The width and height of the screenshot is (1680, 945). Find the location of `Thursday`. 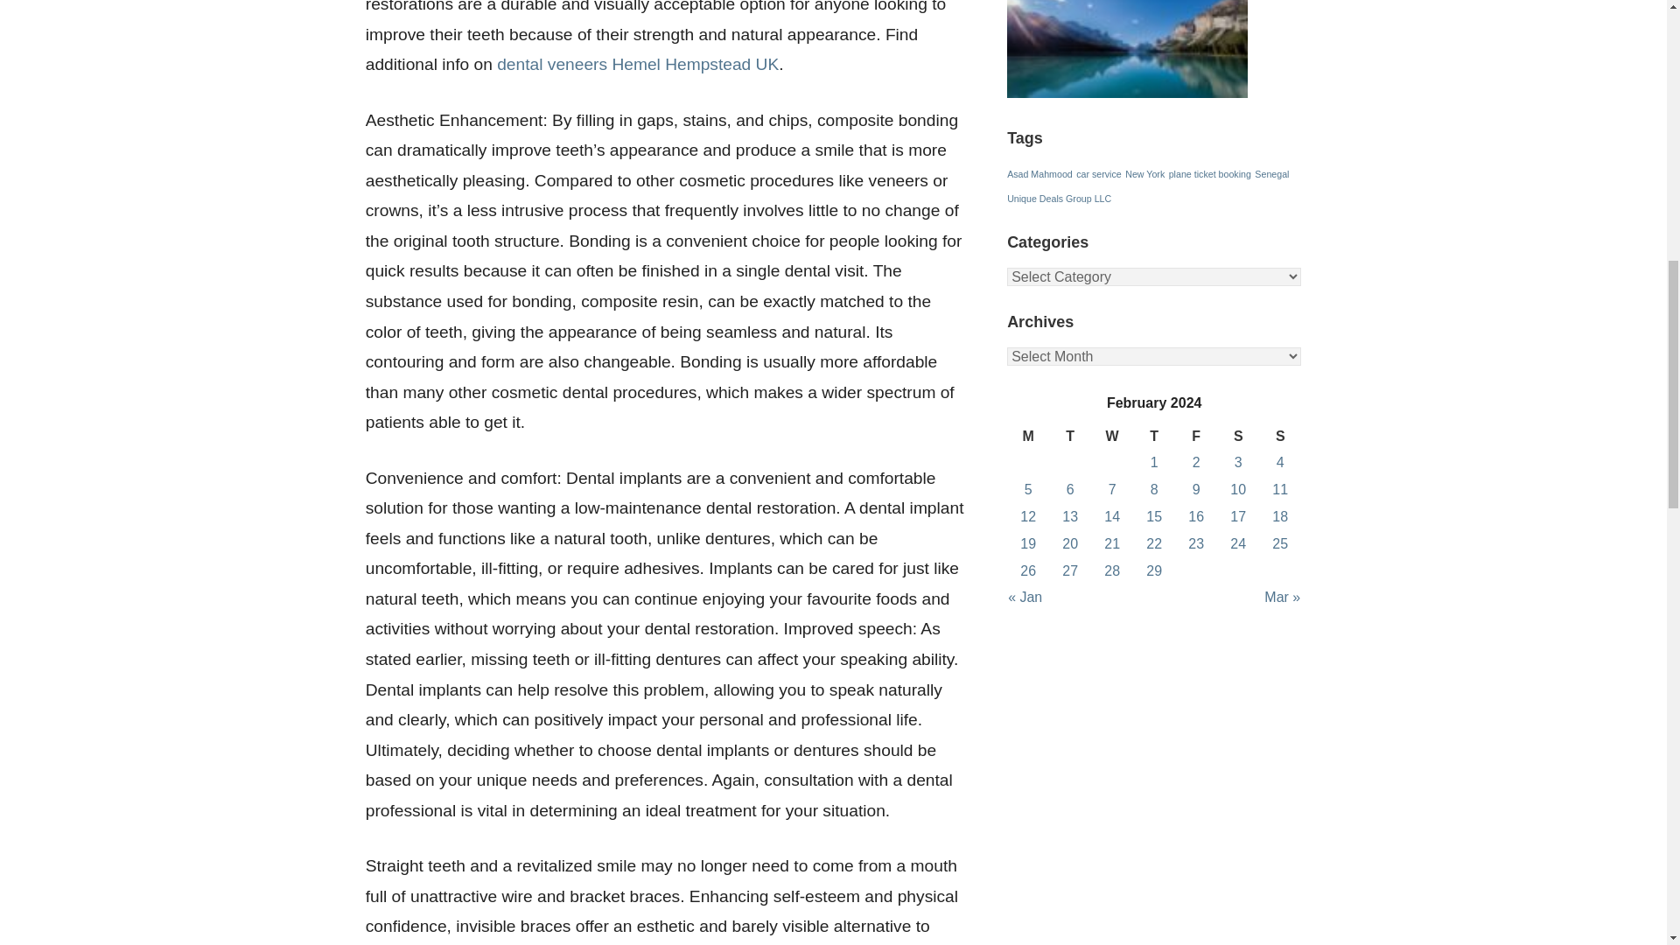

Thursday is located at coordinates (1153, 437).